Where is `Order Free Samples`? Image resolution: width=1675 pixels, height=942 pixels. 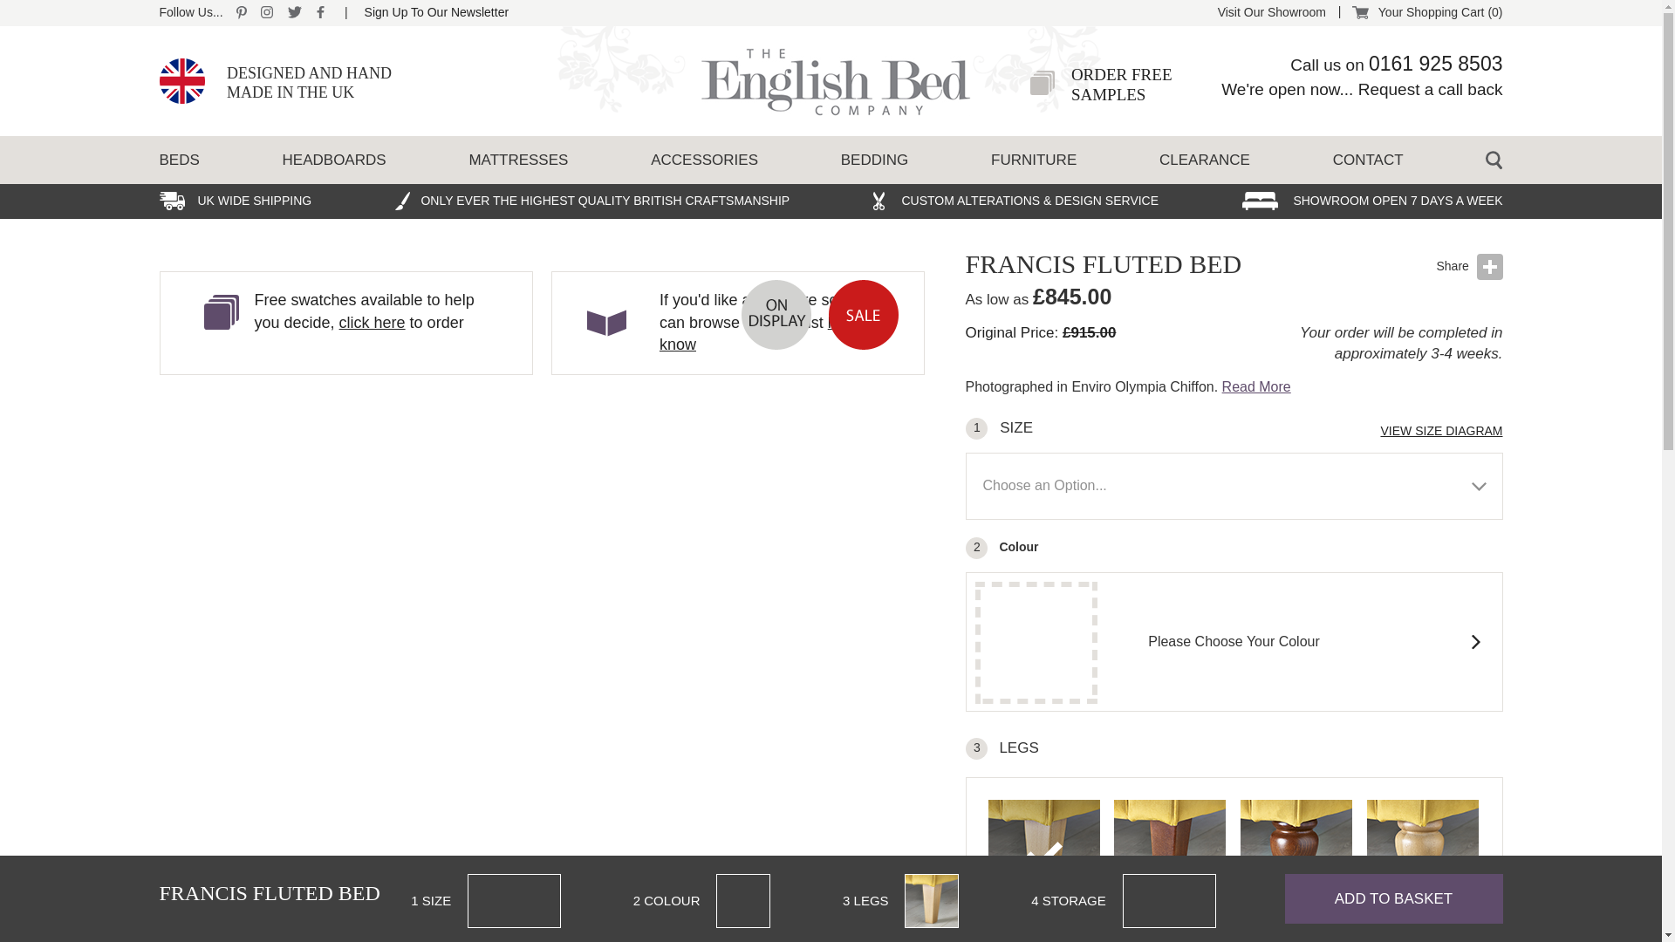
Order Free Samples is located at coordinates (1122, 84).